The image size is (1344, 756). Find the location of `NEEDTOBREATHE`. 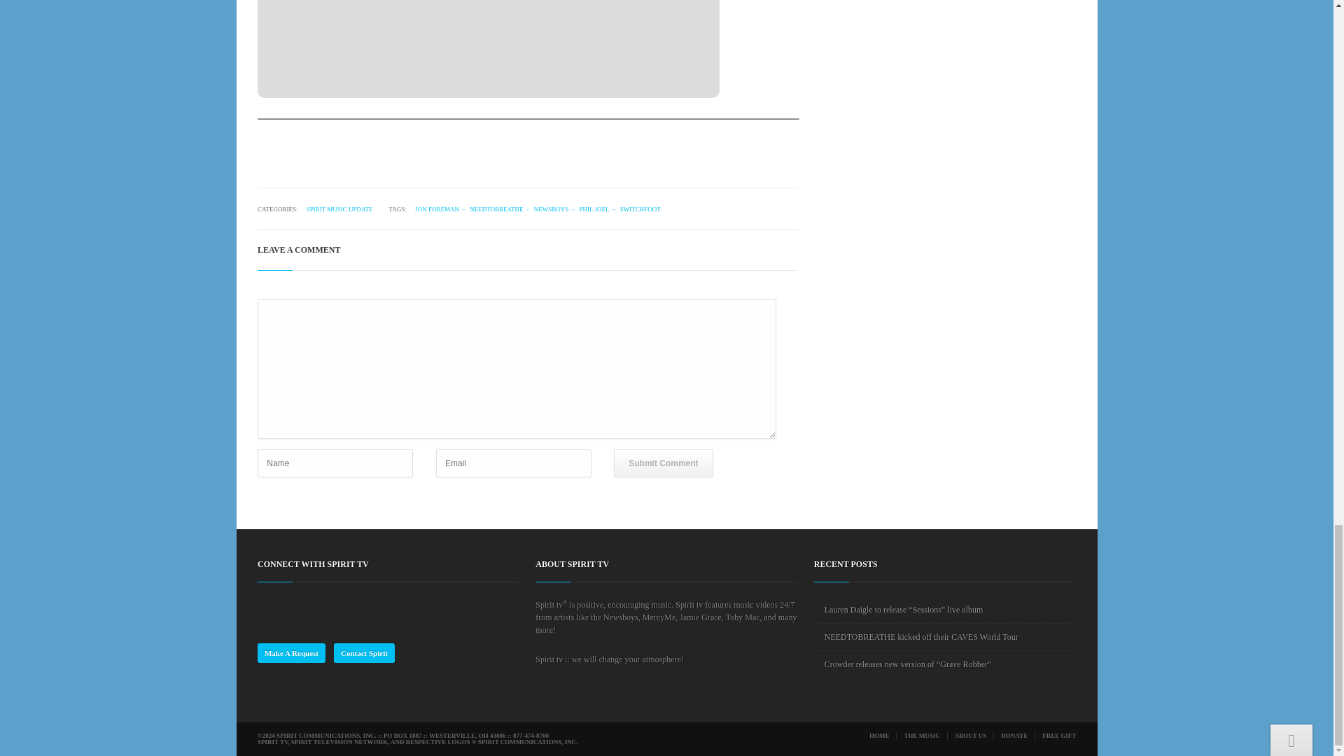

NEEDTOBREATHE is located at coordinates (500, 209).